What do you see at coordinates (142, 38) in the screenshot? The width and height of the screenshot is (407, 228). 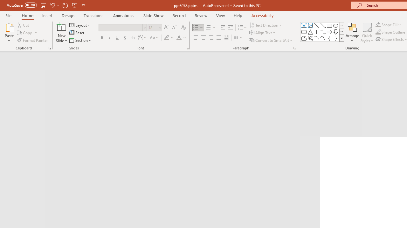 I see `Character Spacing` at bounding box center [142, 38].